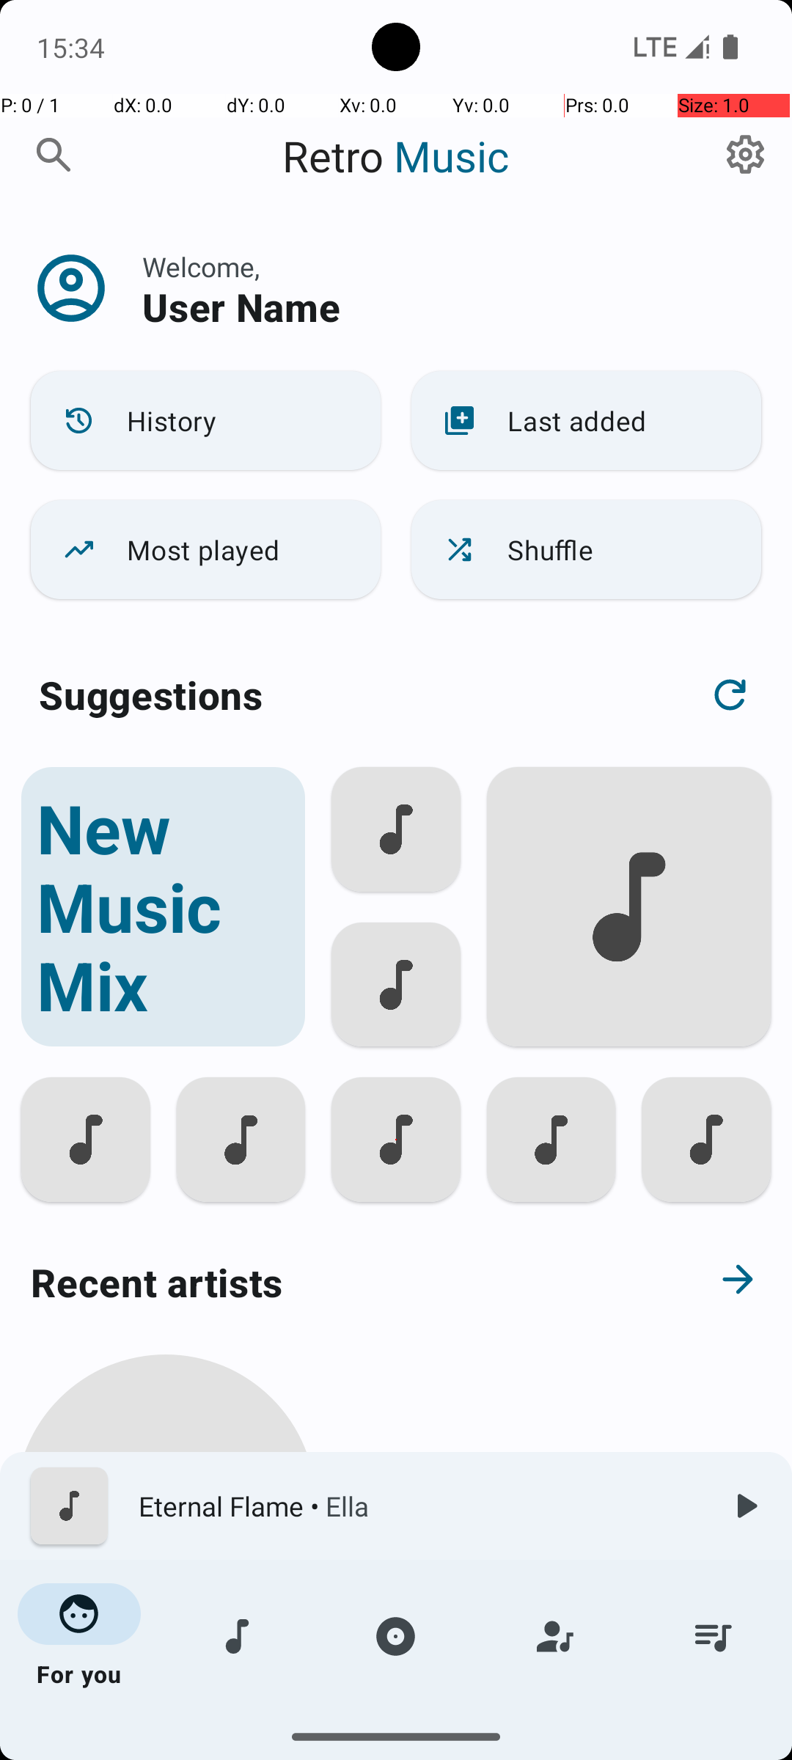 The image size is (792, 1760). What do you see at coordinates (396, 1637) in the screenshot?
I see `Albums` at bounding box center [396, 1637].